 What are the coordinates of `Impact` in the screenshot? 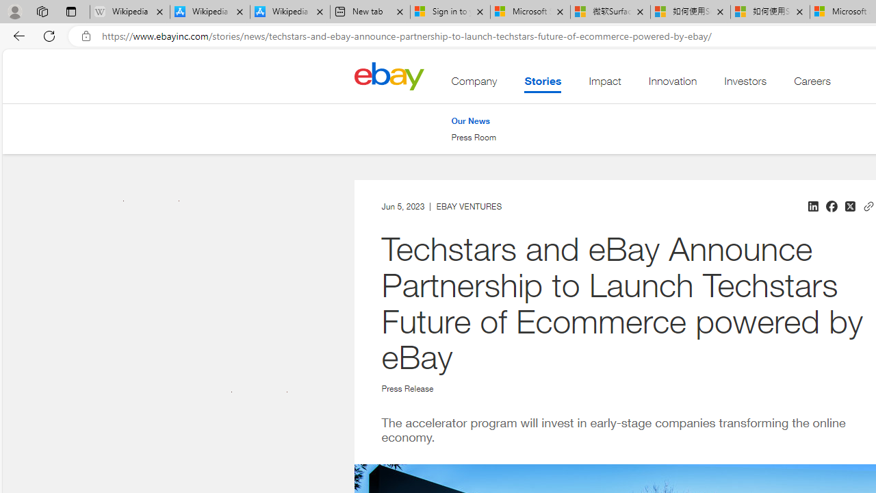 It's located at (605, 84).